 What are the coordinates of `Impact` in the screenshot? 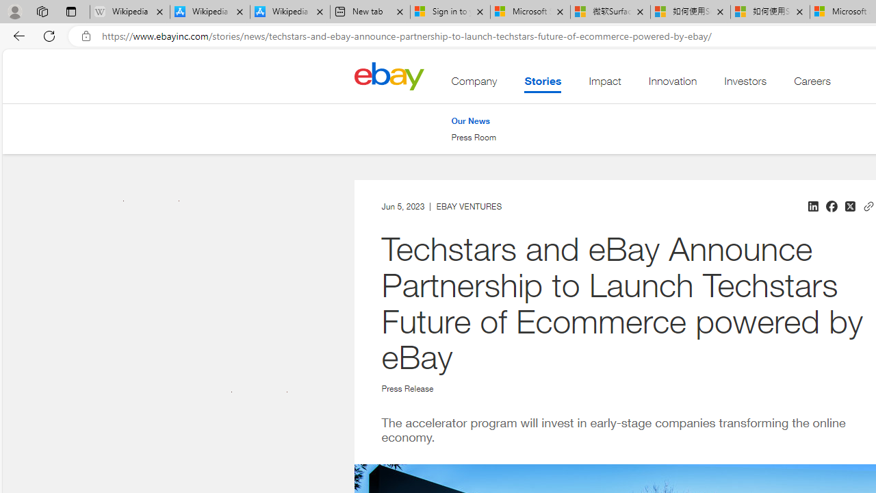 It's located at (605, 84).